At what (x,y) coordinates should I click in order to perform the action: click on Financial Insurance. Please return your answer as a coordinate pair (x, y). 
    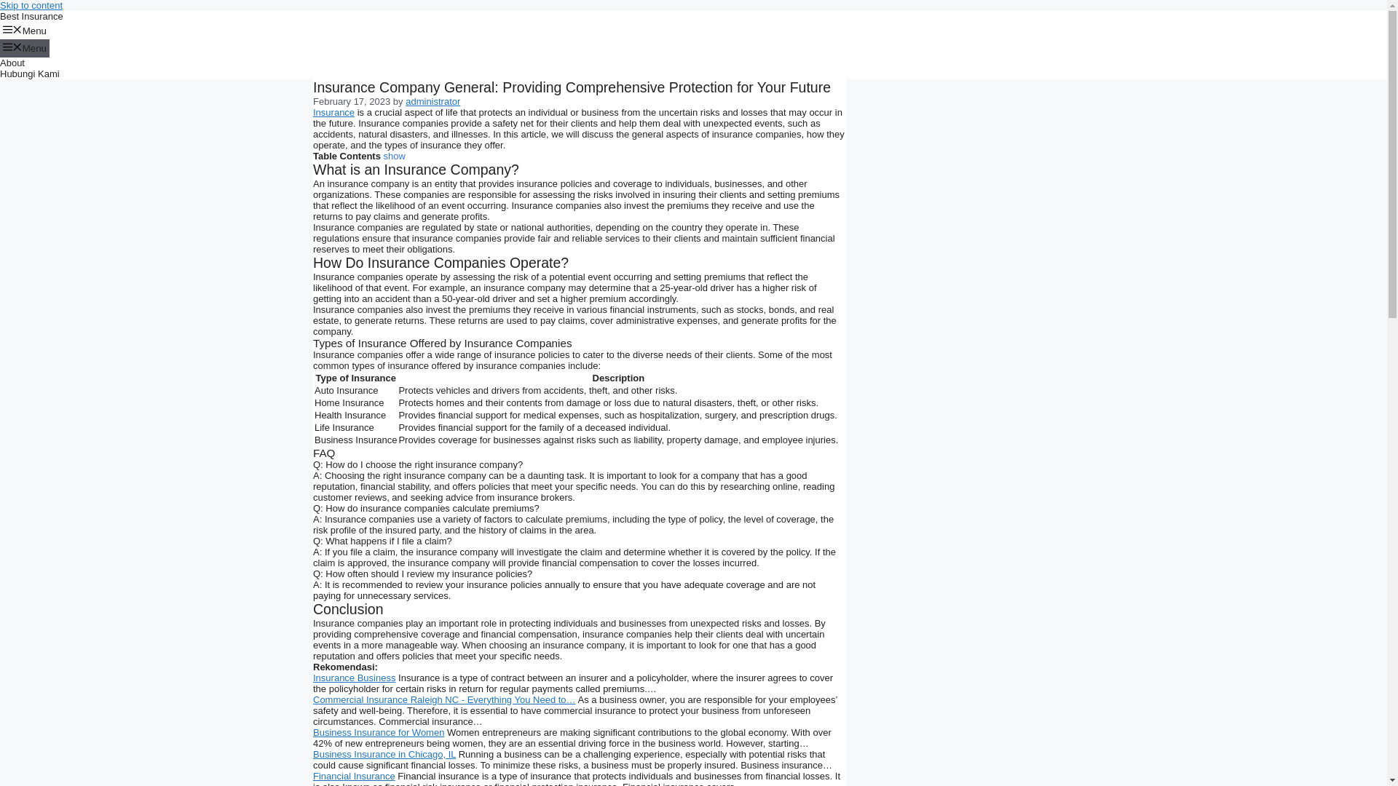
    Looking at the image, I should click on (354, 776).